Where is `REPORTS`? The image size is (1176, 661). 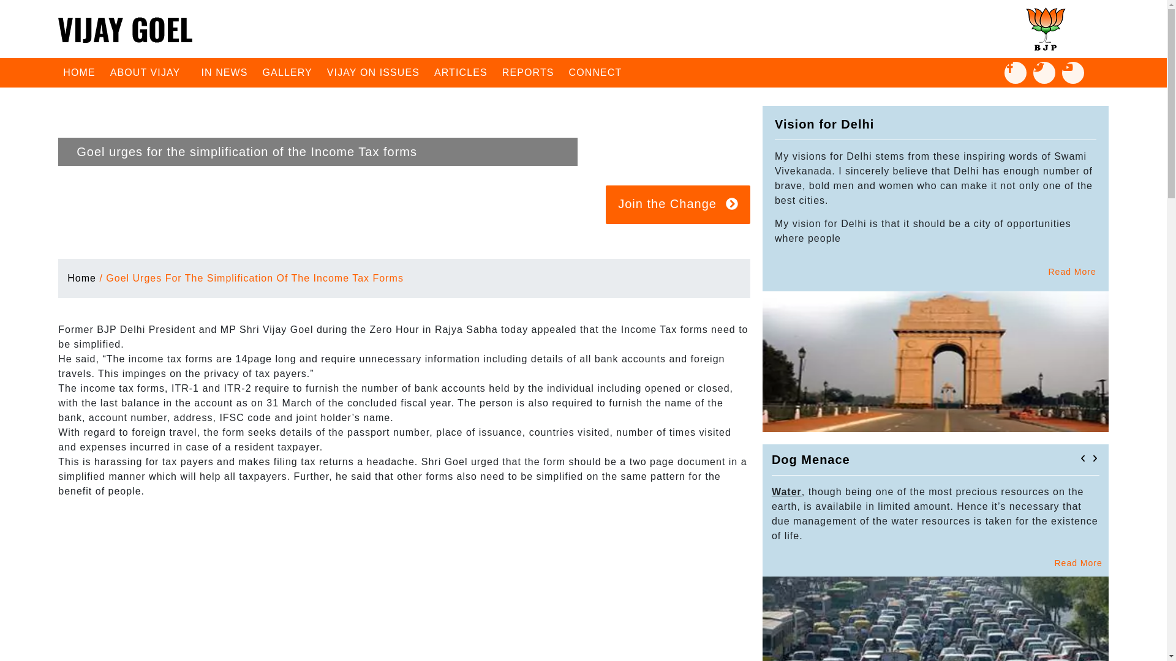
REPORTS is located at coordinates (528, 72).